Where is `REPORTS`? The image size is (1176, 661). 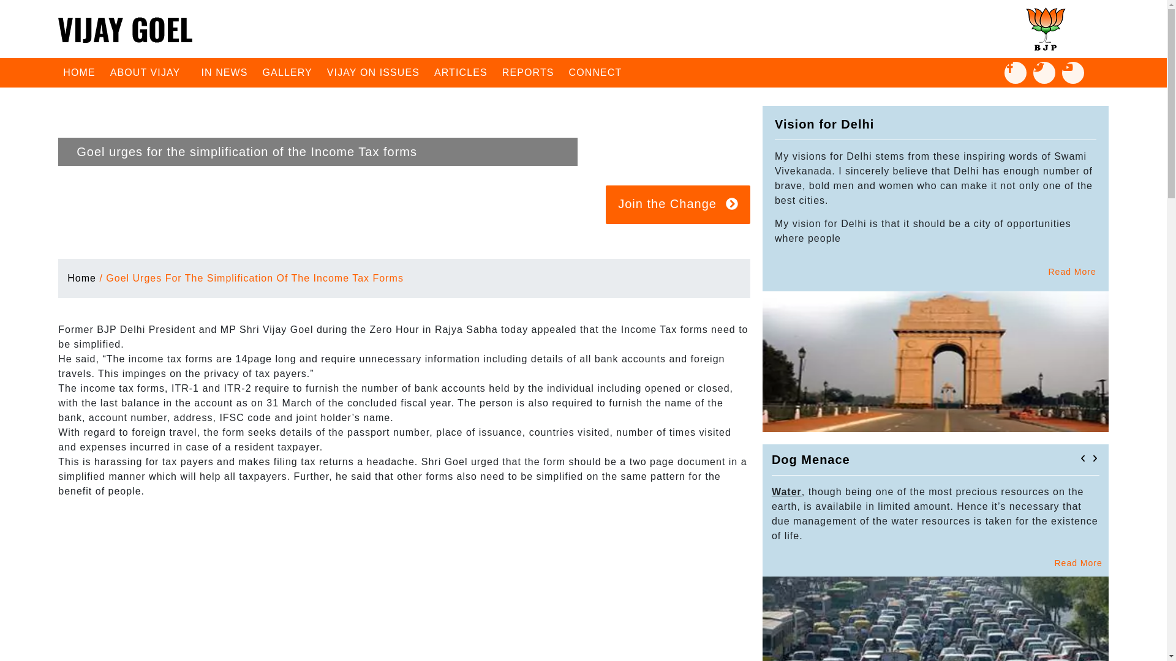
REPORTS is located at coordinates (528, 72).